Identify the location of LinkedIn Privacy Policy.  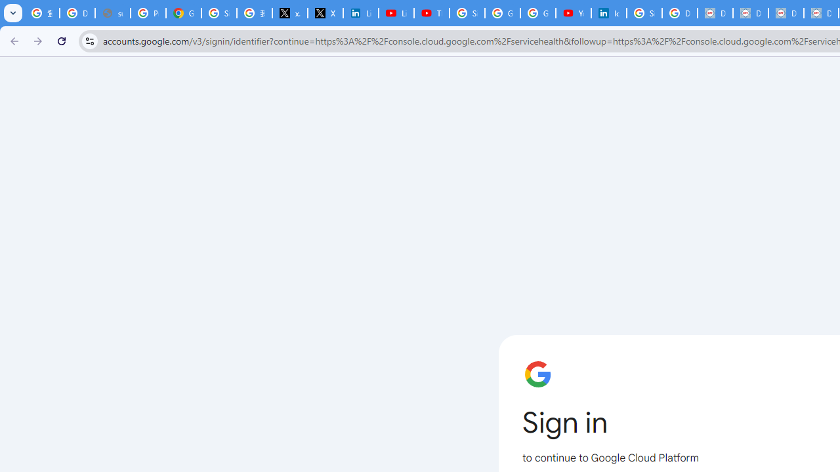
(361, 13).